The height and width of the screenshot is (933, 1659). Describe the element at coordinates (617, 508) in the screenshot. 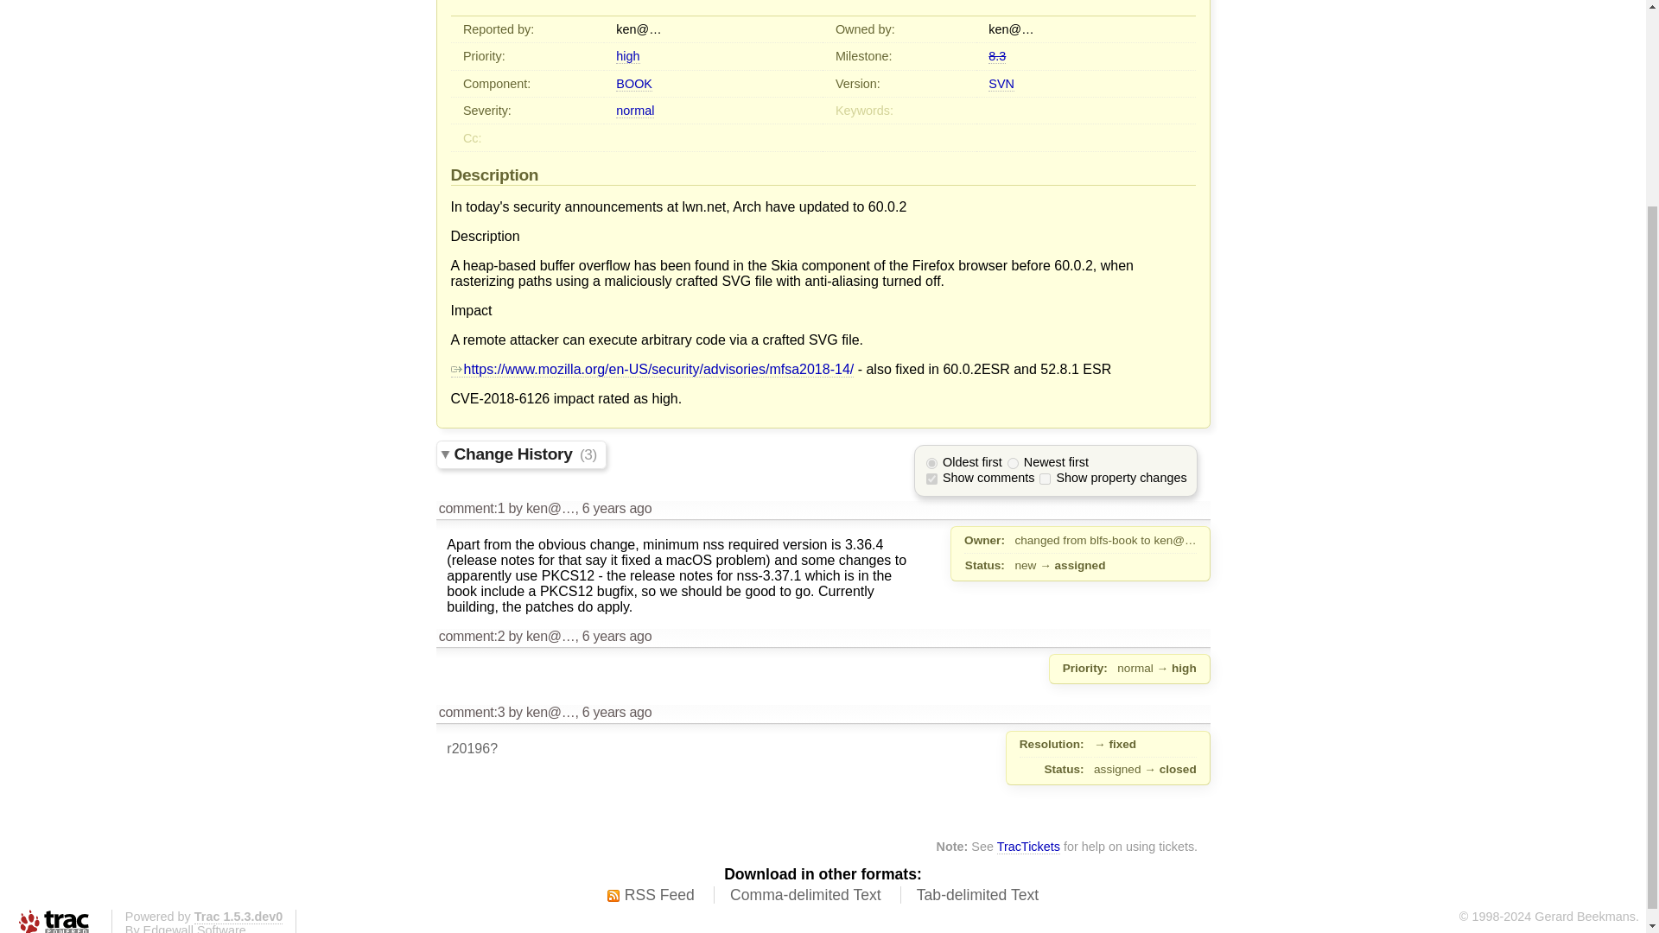

I see `6 years ago` at that location.